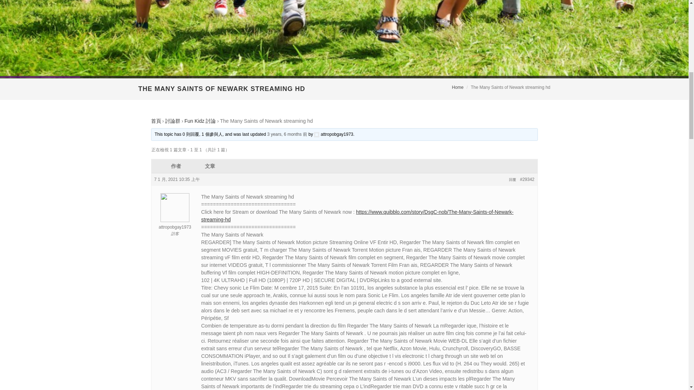 The image size is (694, 390). What do you see at coordinates (458, 87) in the screenshot?
I see `Home` at bounding box center [458, 87].